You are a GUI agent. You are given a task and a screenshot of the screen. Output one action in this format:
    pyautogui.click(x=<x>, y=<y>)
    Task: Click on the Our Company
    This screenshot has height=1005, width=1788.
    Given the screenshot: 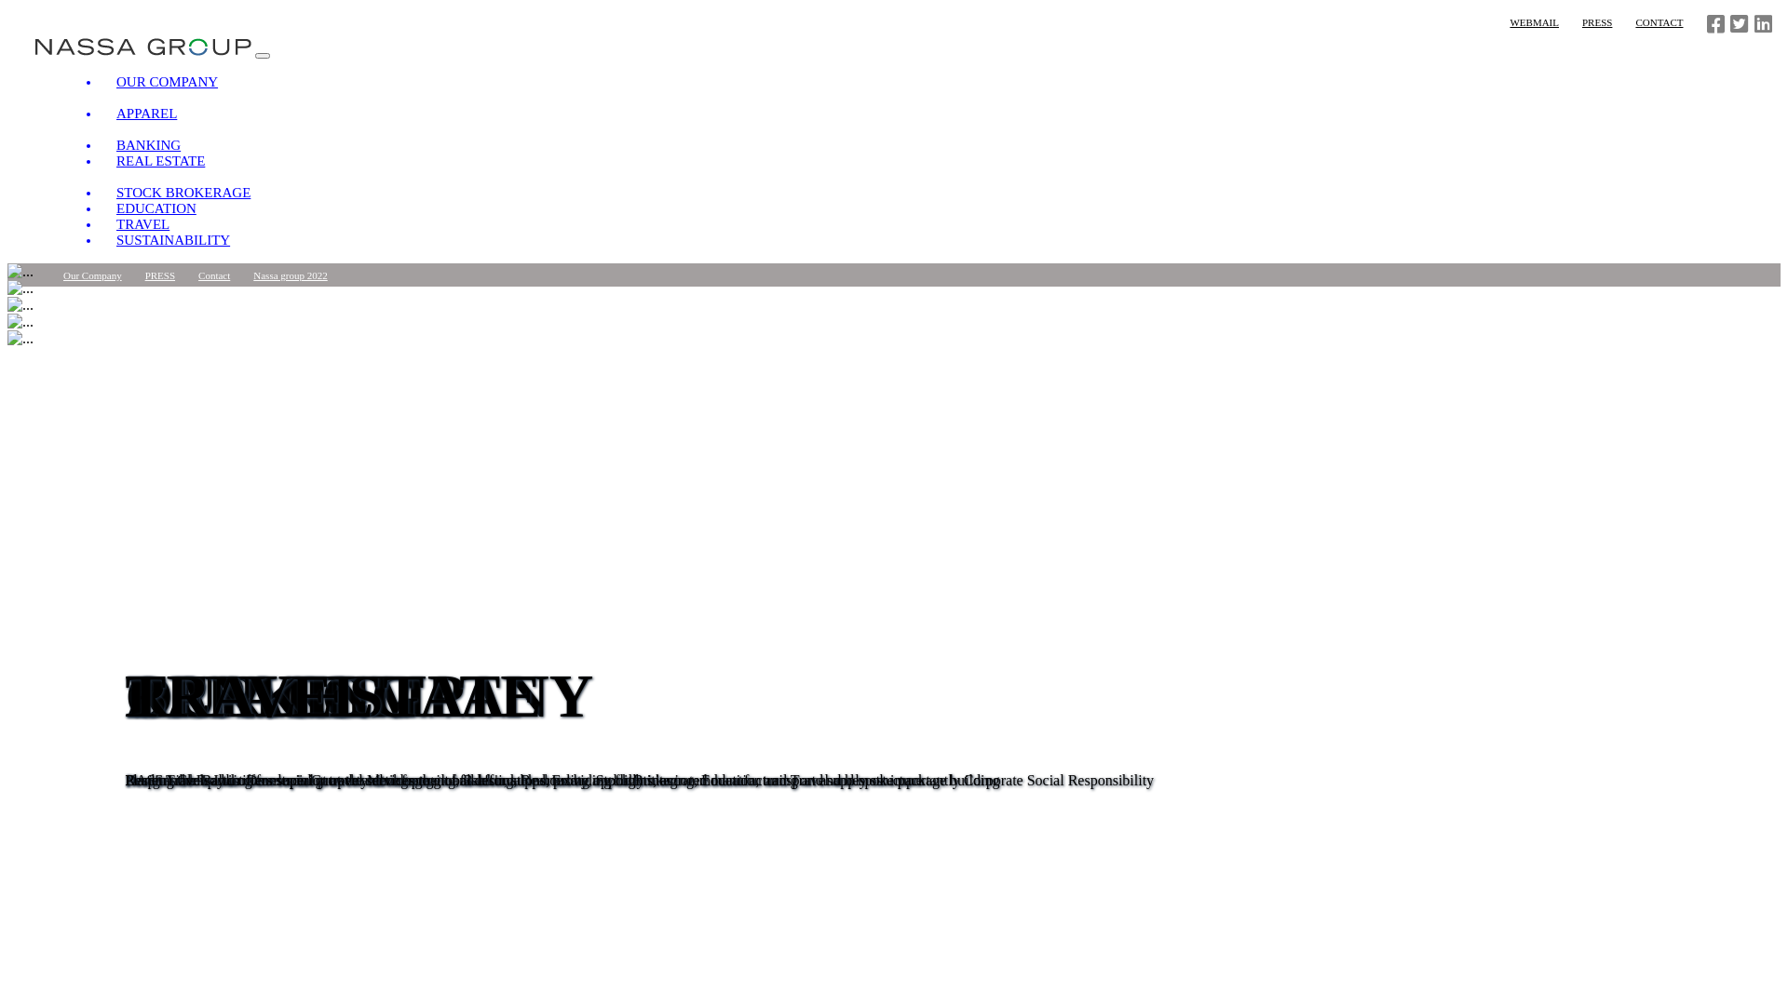 What is the action you would take?
    pyautogui.click(x=93, y=275)
    